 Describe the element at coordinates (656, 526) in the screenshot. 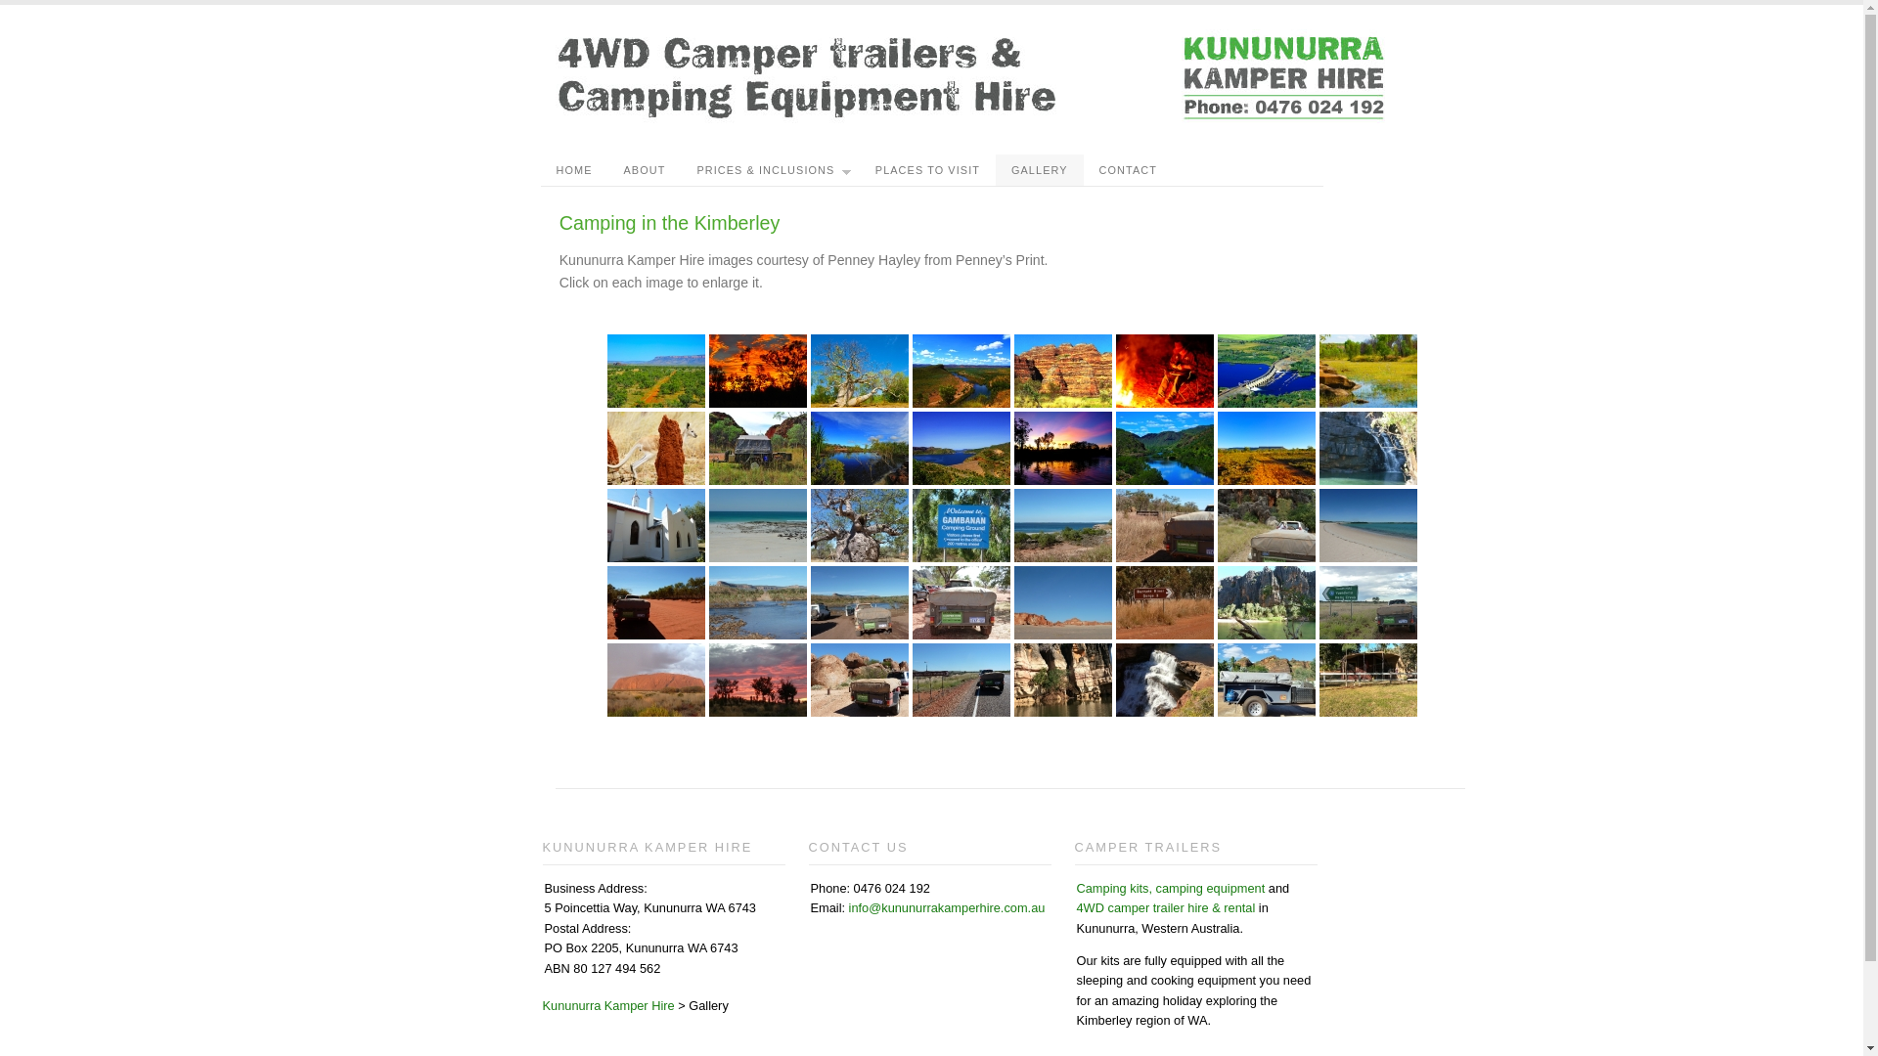

I see `Beagle Bay Church` at that location.